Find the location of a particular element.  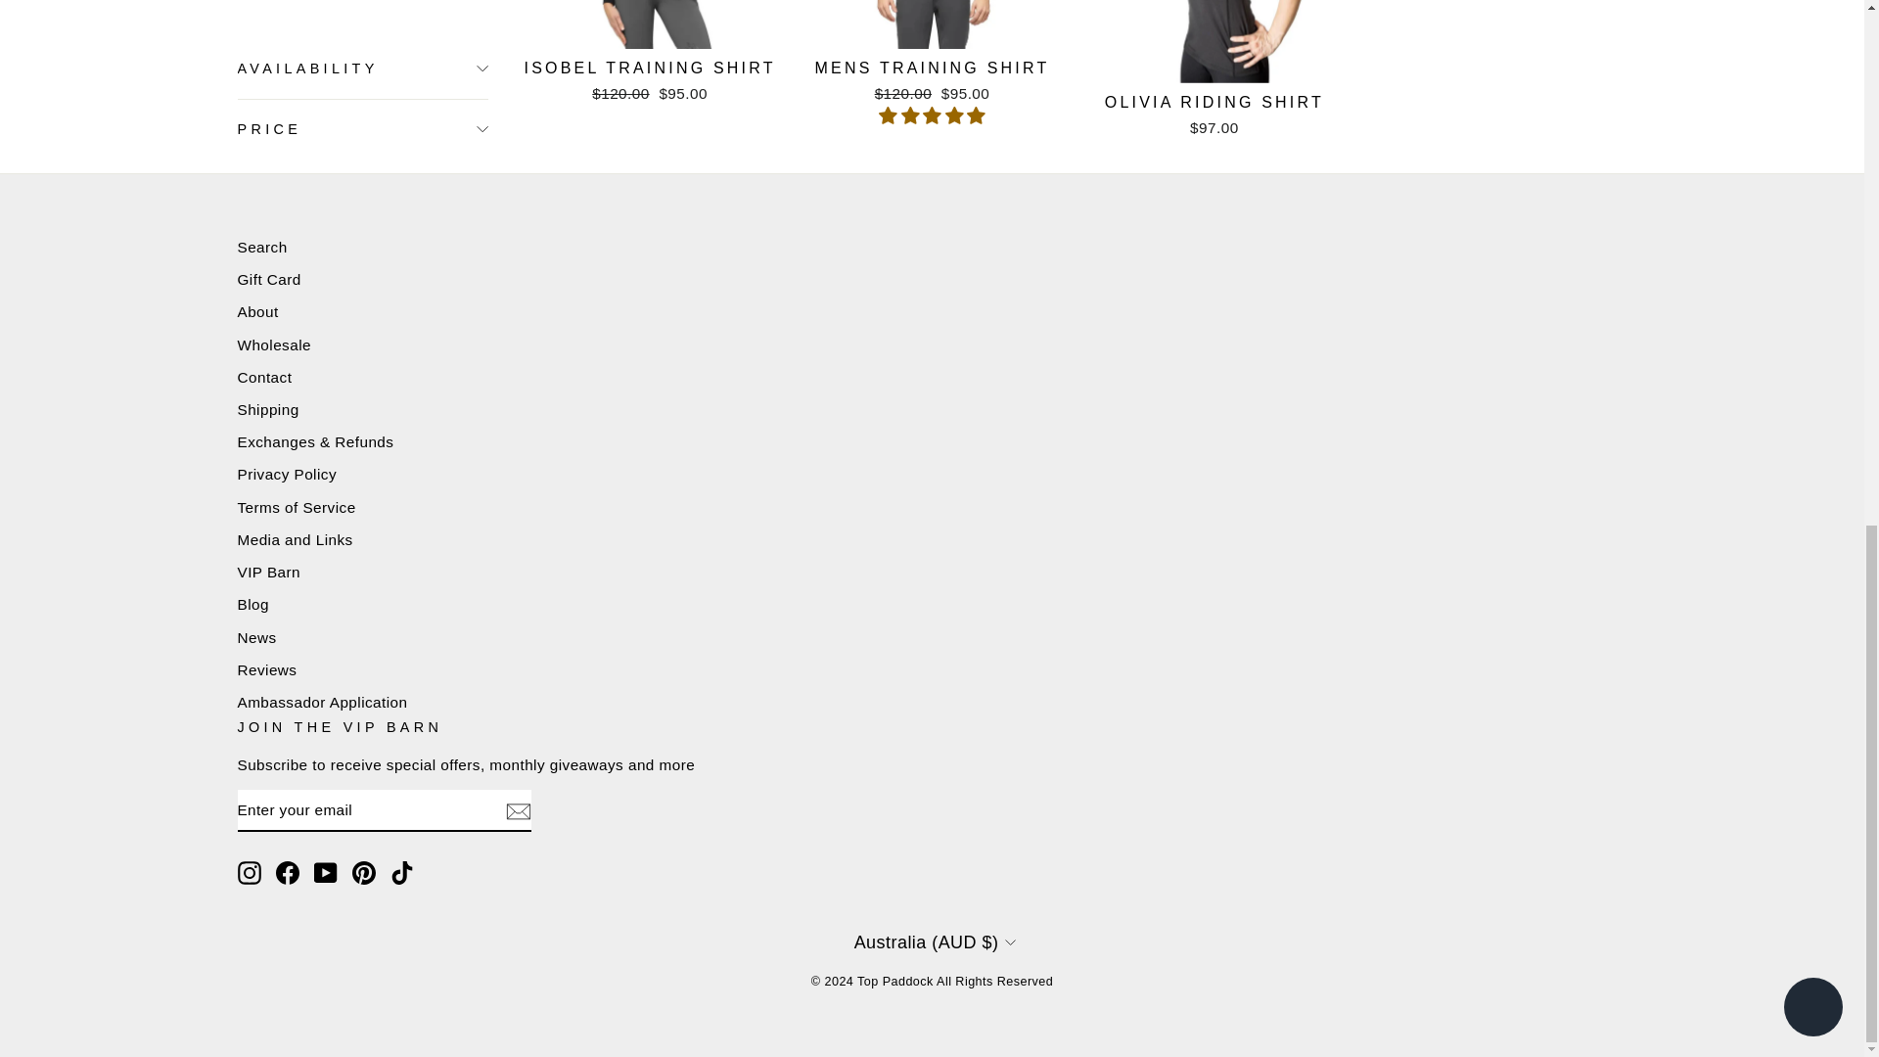

Top Paddock on YouTube is located at coordinates (325, 873).